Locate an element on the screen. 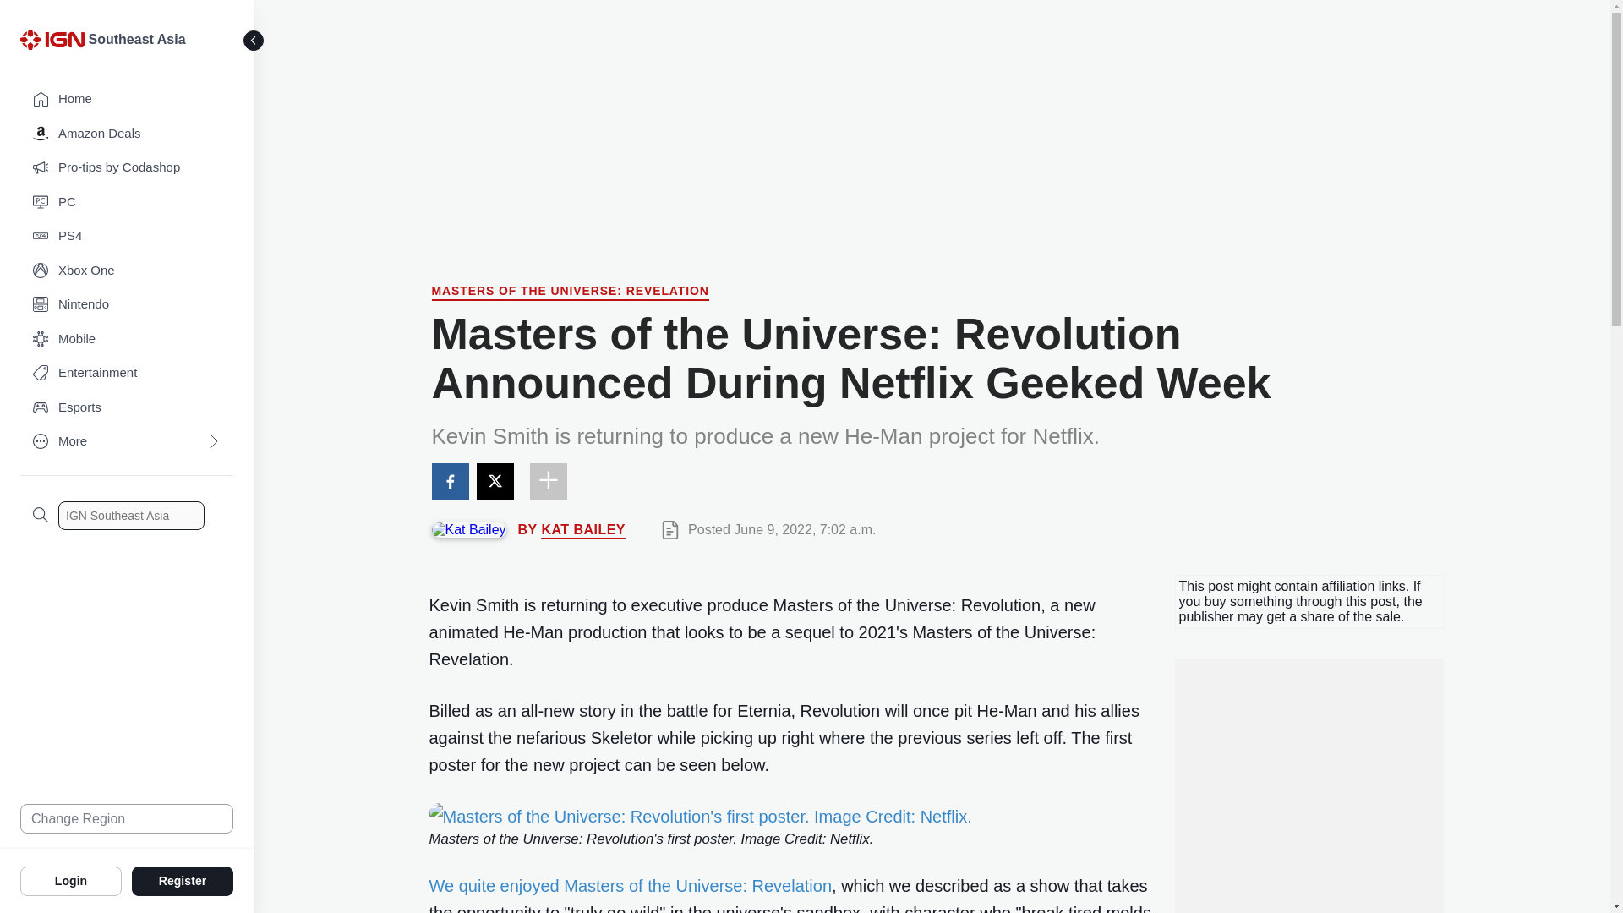  Nintendo is located at coordinates (127, 304).